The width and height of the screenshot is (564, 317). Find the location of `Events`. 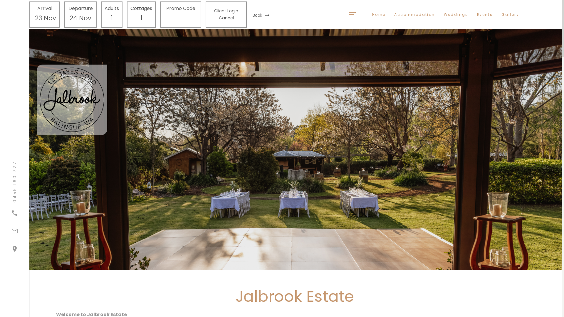

Events is located at coordinates (485, 15).